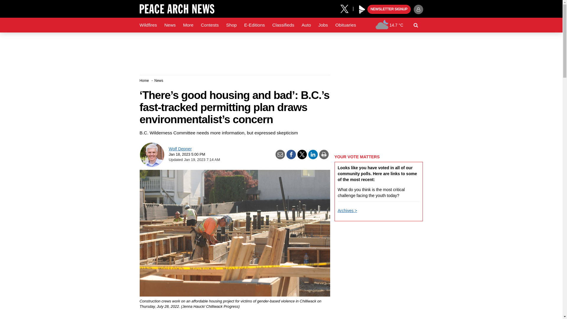  I want to click on X, so click(346, 8).